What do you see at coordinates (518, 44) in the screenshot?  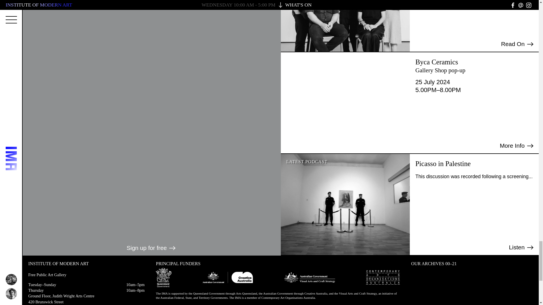 I see `Announcement: 2024 Artistic Program` at bounding box center [518, 44].